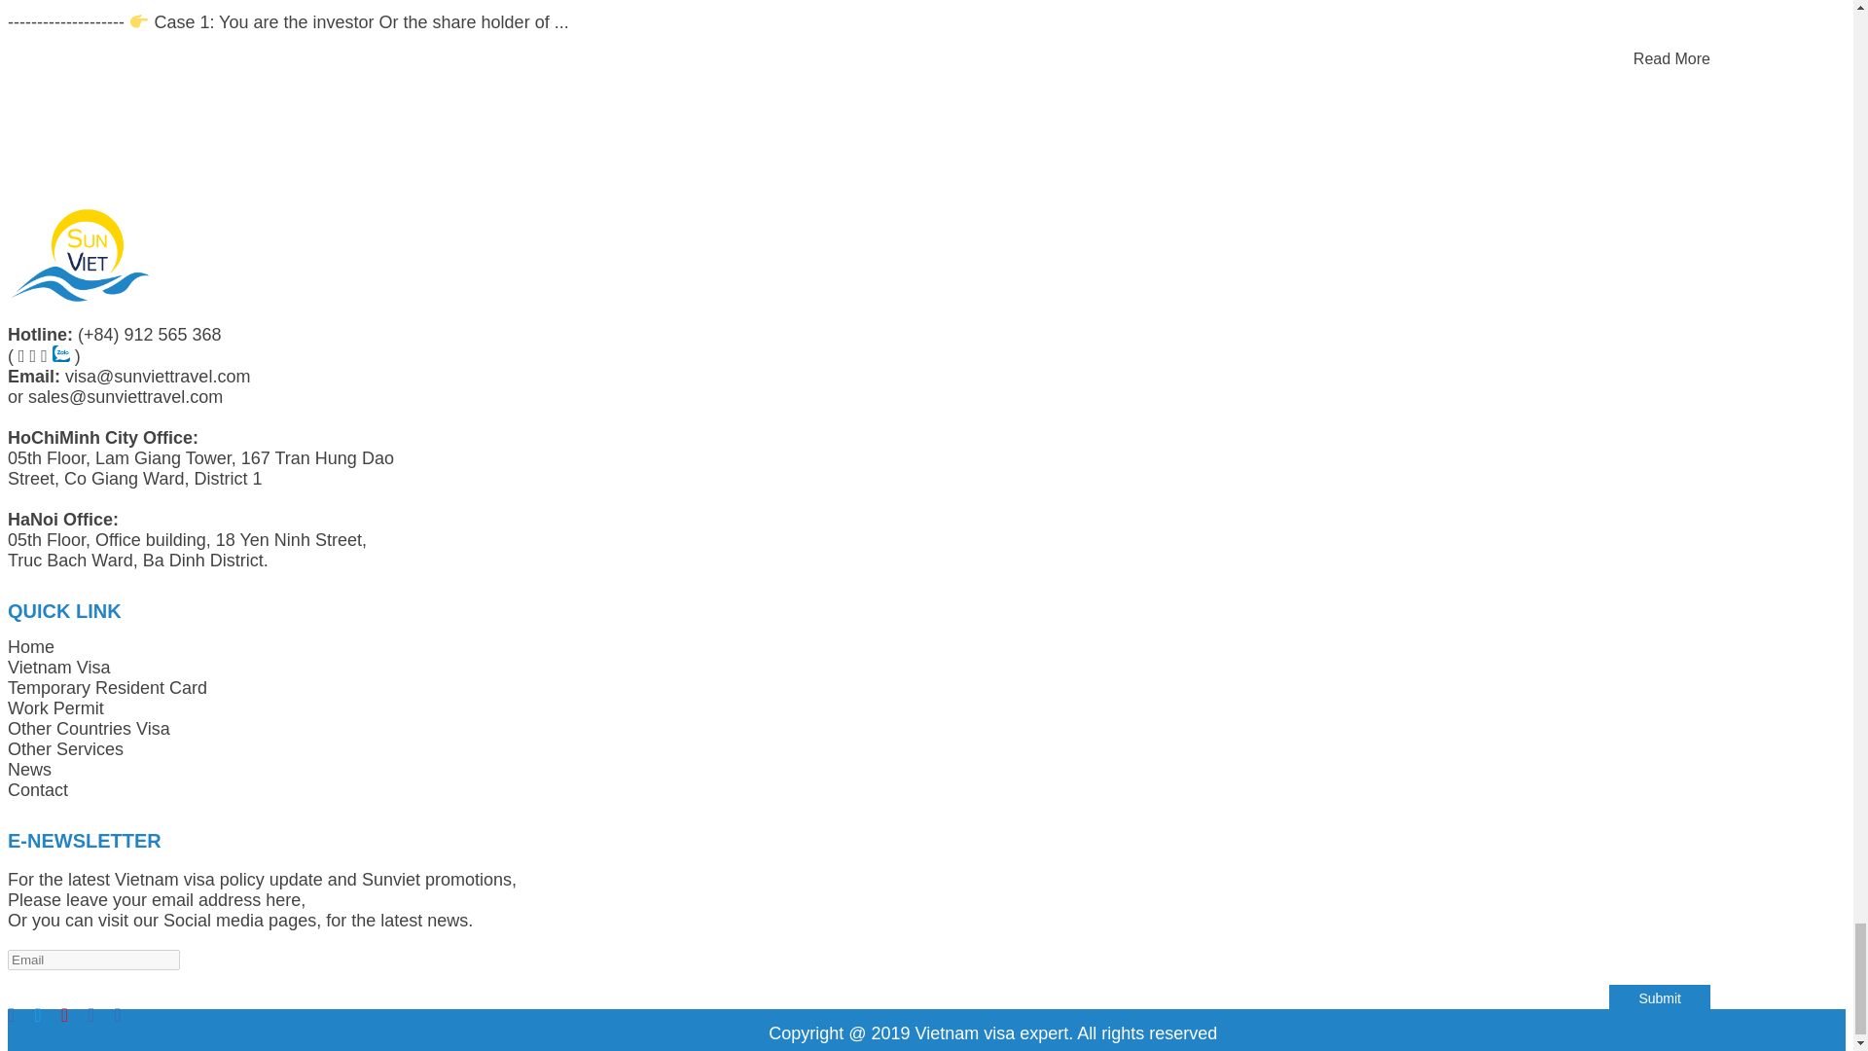 This screenshot has height=1051, width=1868. I want to click on Home, so click(30, 646).